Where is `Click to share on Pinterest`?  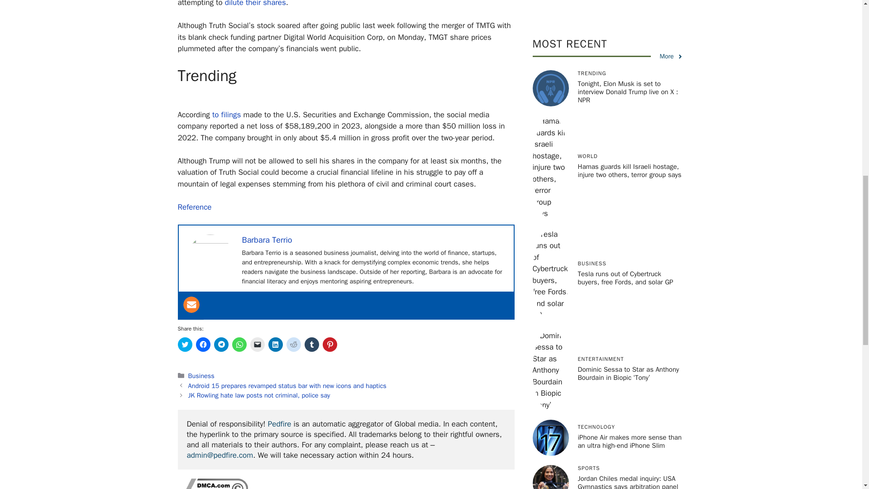 Click to share on Pinterest is located at coordinates (329, 344).